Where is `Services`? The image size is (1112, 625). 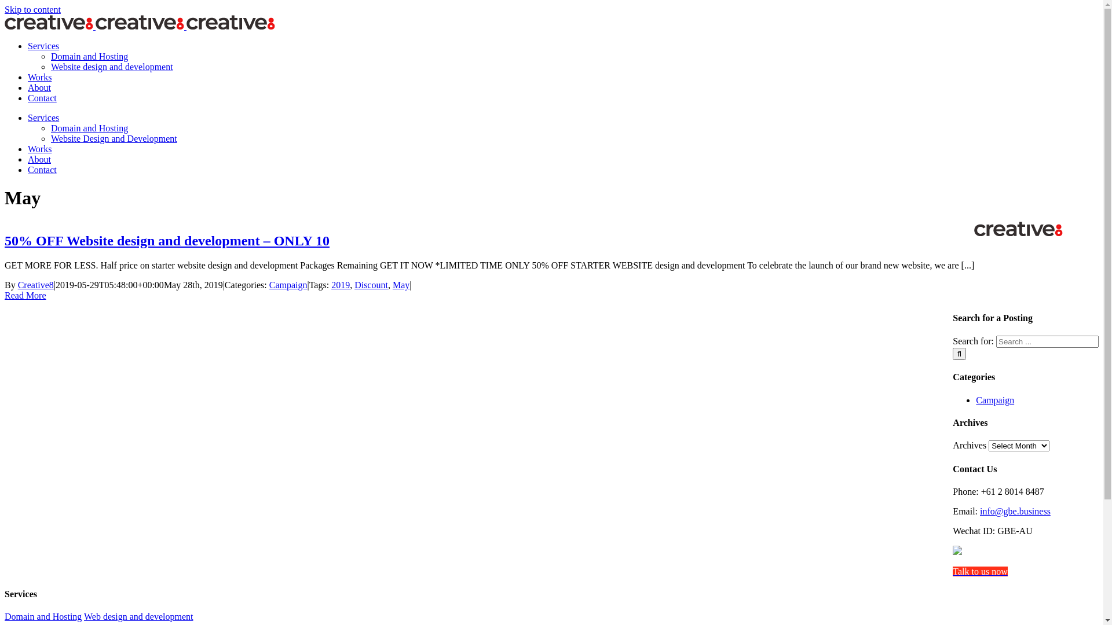 Services is located at coordinates (43, 46).